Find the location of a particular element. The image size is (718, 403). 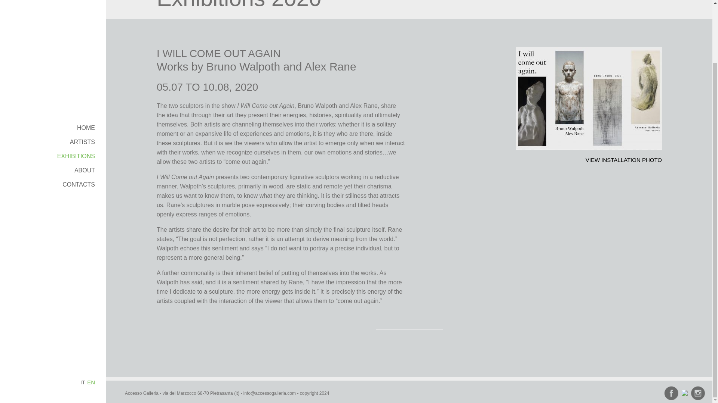

CONTACTS is located at coordinates (79, 116).